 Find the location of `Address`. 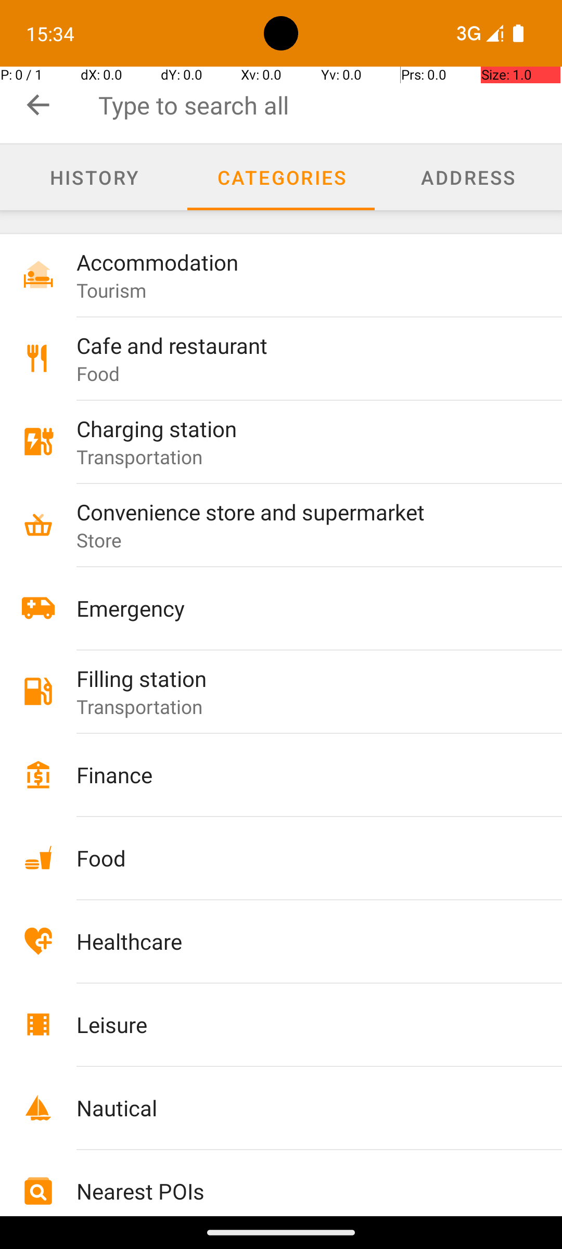

Address is located at coordinates (468, 177).